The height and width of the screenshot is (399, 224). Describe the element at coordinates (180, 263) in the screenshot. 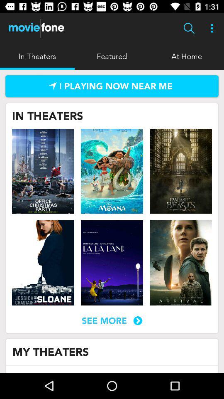

I see `go to movie` at that location.